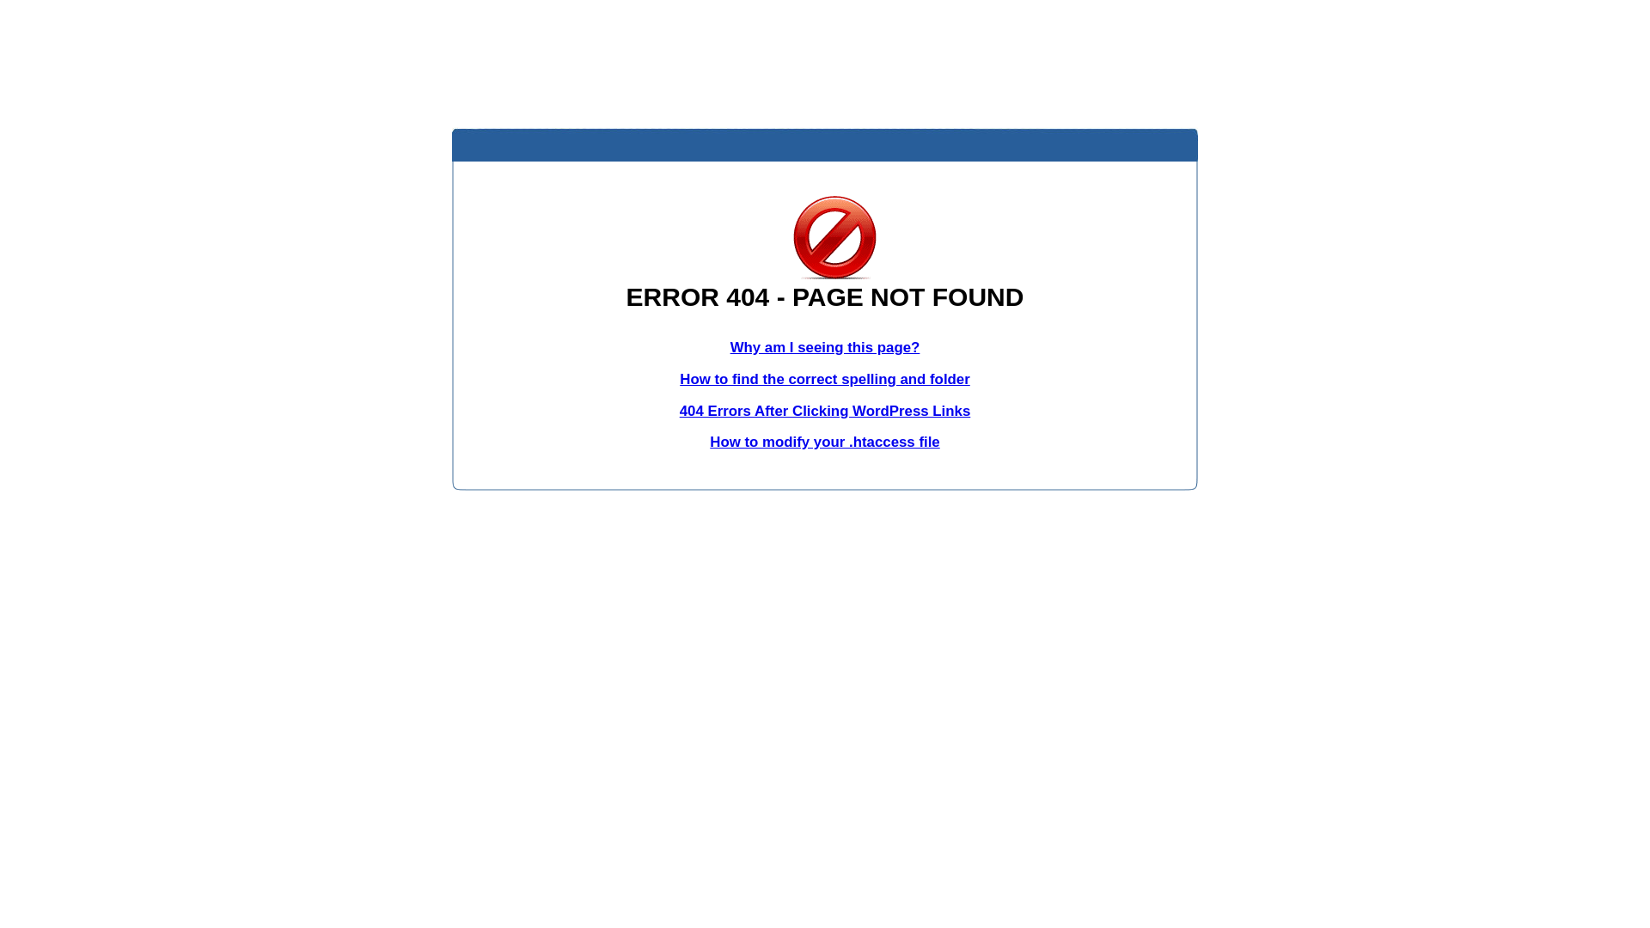  I want to click on Why am I seeing this page?, so click(825, 347).